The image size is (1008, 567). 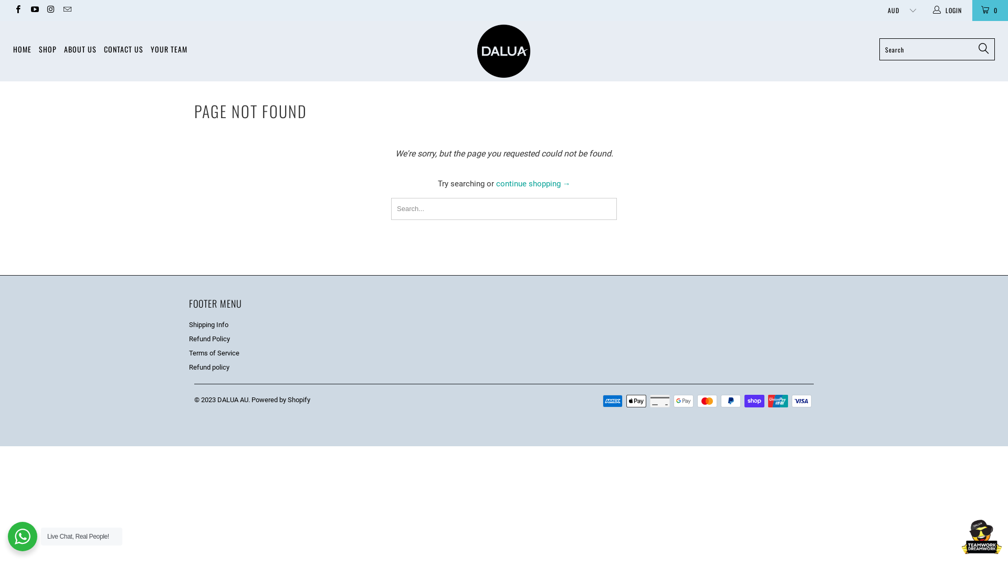 I want to click on Email DALUA AU, so click(x=67, y=10).